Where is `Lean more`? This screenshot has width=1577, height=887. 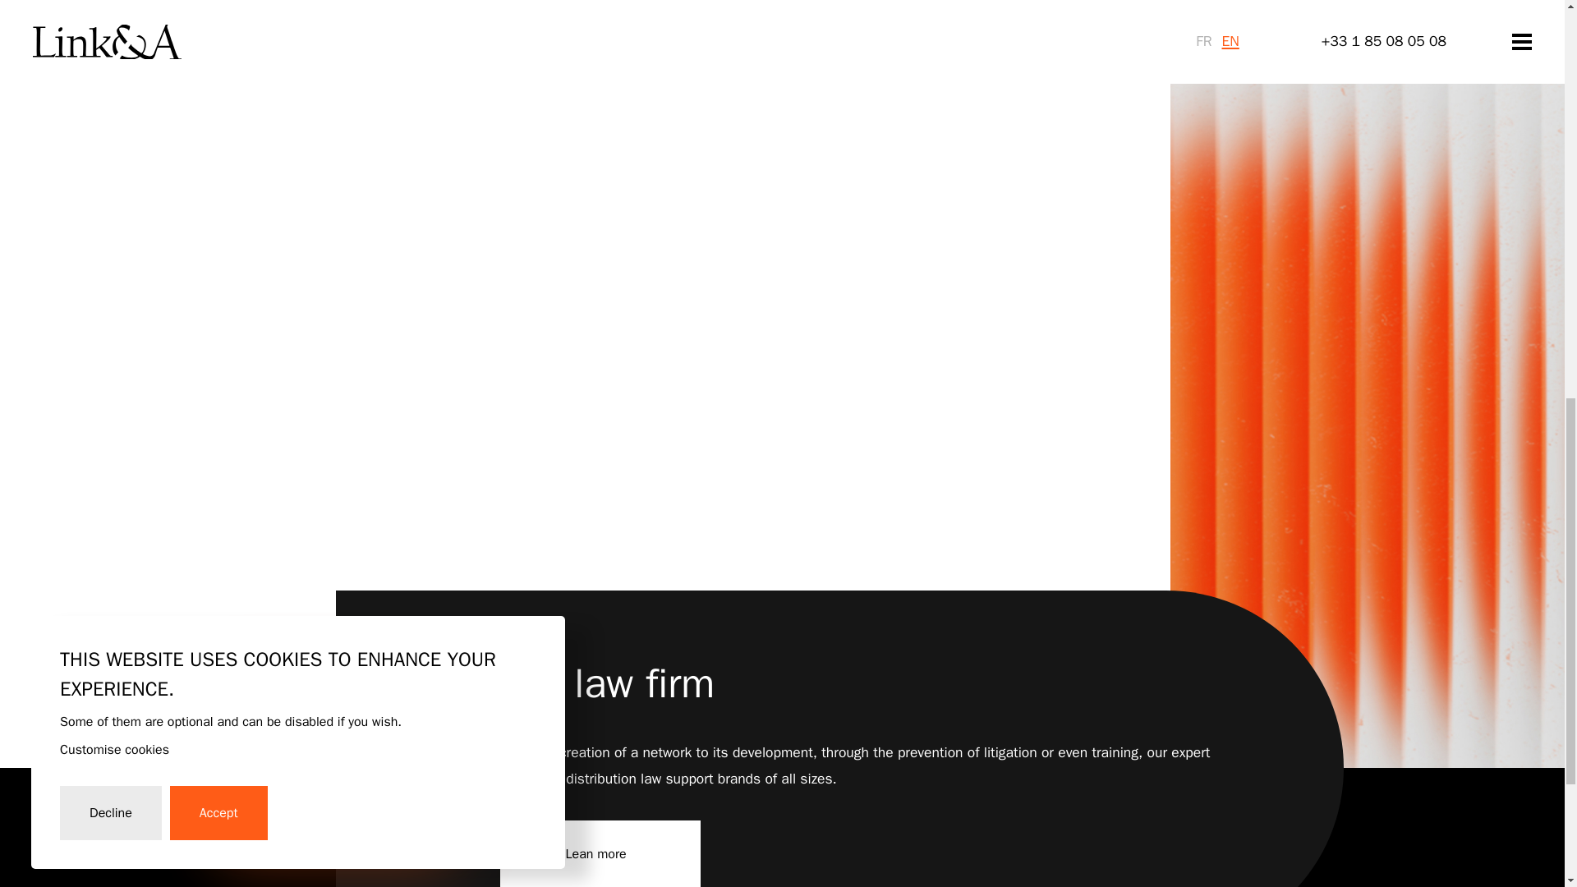
Lean more is located at coordinates (600, 854).